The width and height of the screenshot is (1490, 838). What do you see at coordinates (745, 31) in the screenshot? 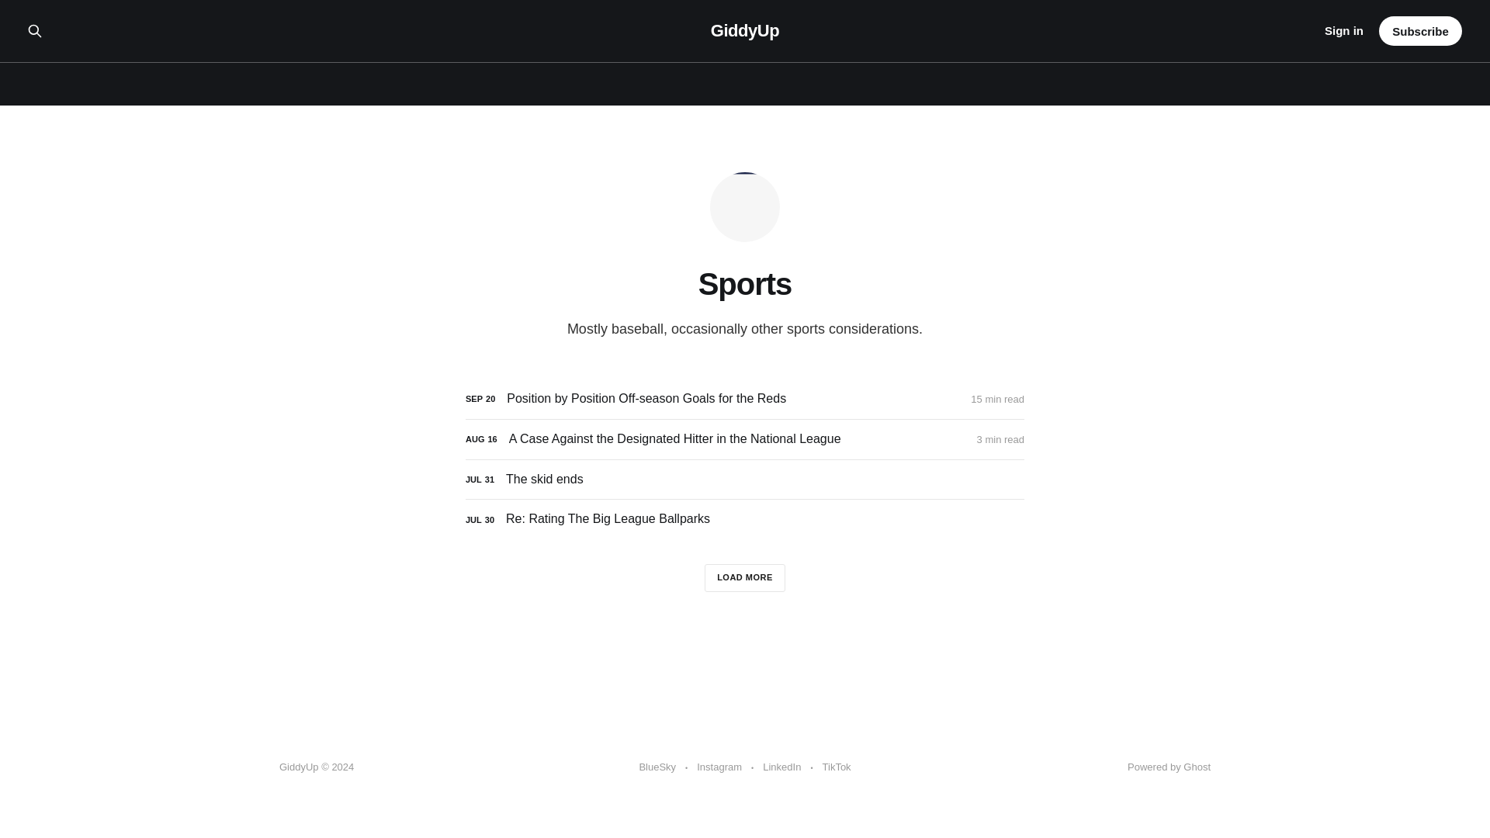
I see `GiddyUp` at bounding box center [745, 31].